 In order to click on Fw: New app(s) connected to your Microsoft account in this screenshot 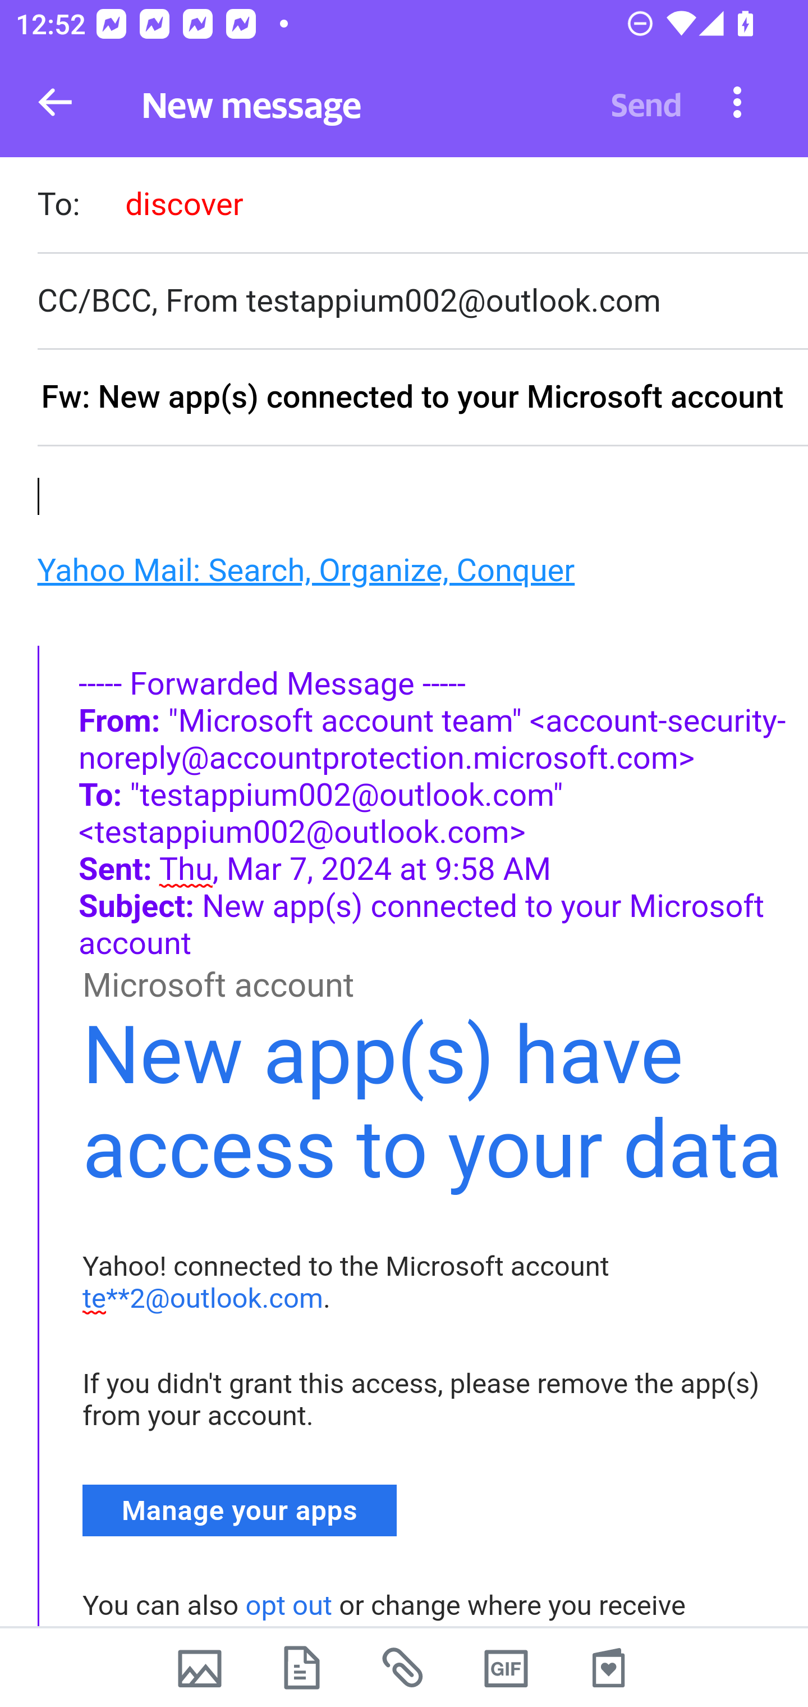, I will do `click(422, 399)`.